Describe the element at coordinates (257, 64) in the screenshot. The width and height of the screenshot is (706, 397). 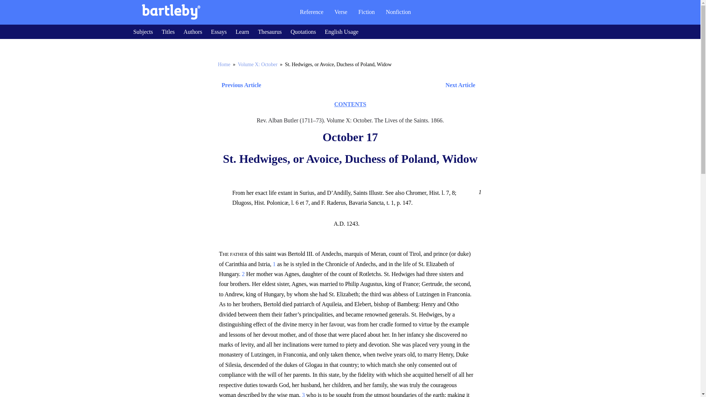
I see `Volume X: October` at that location.